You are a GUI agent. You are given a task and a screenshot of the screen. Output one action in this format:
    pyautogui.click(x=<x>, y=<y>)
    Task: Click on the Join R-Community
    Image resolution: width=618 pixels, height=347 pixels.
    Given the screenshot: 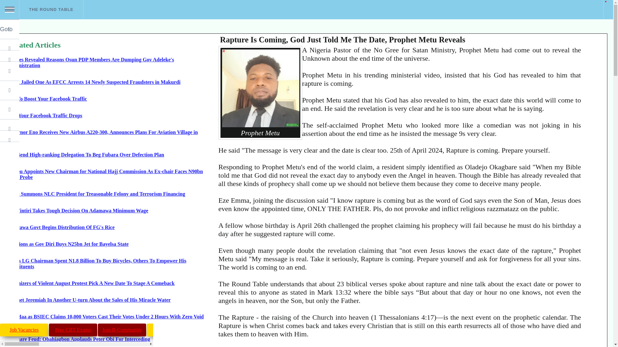 What is the action you would take?
    pyautogui.click(x=122, y=330)
    